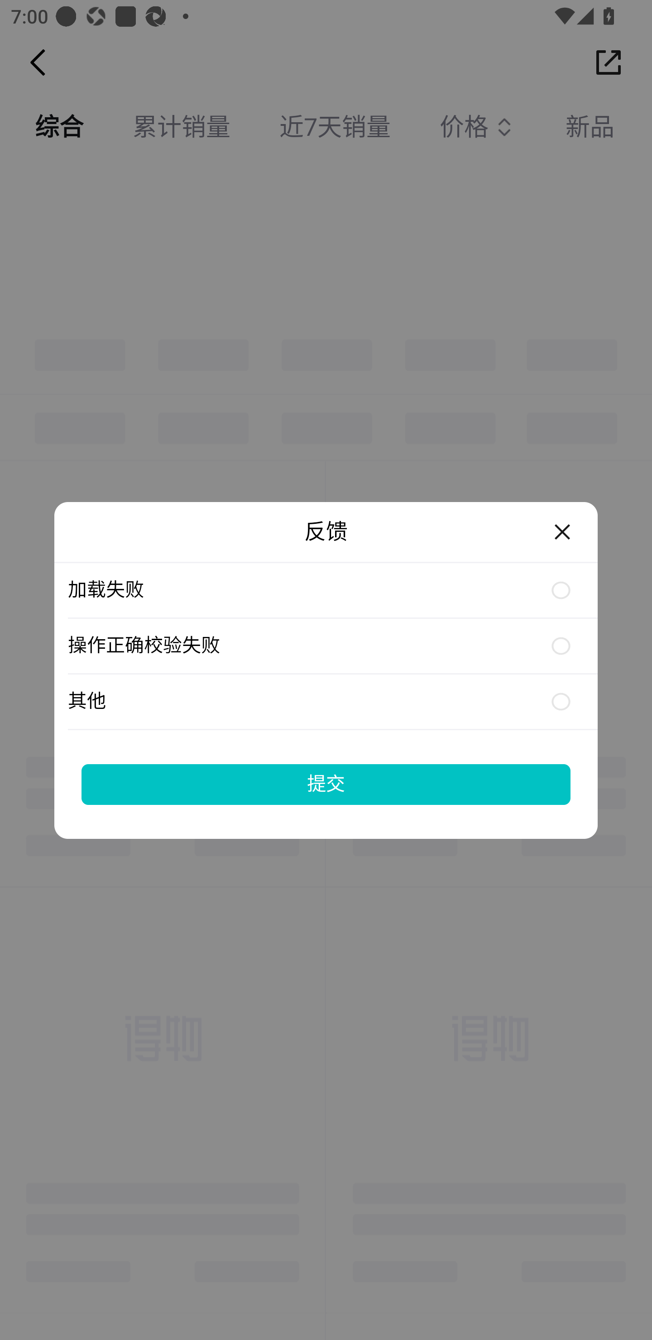 The width and height of the screenshot is (652, 1340). What do you see at coordinates (326, 784) in the screenshot?
I see `提交` at bounding box center [326, 784].